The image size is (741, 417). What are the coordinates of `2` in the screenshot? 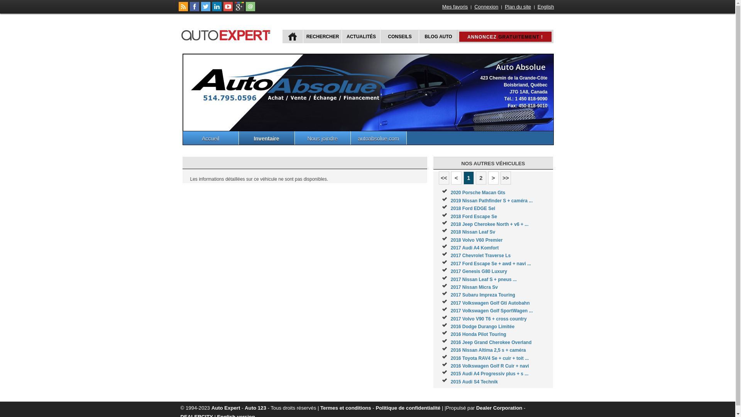 It's located at (481, 178).